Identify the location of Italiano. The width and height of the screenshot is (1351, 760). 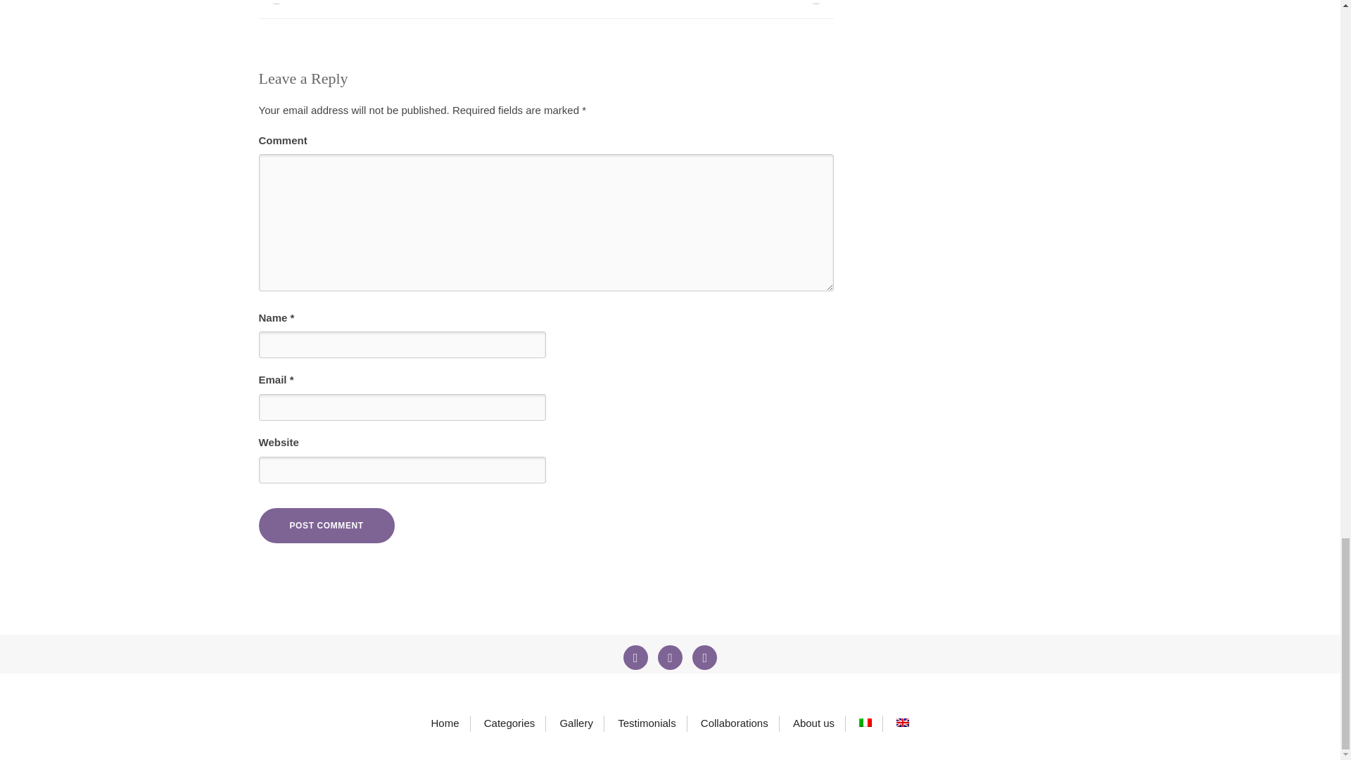
(865, 722).